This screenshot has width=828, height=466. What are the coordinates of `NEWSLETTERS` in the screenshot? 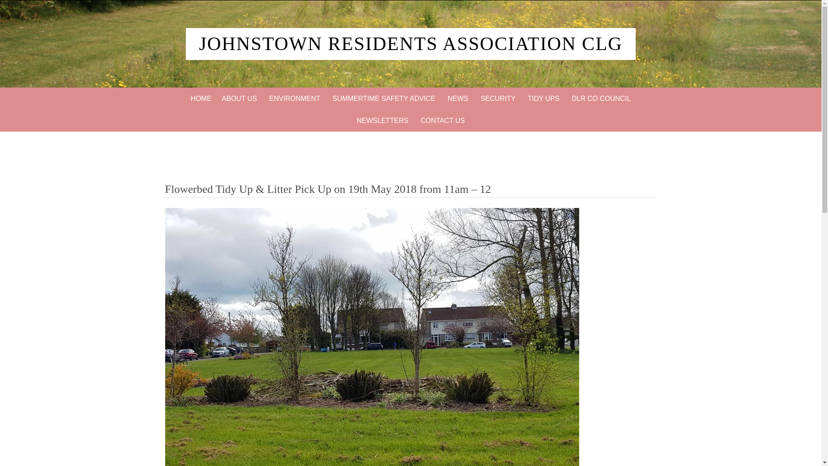 It's located at (382, 120).